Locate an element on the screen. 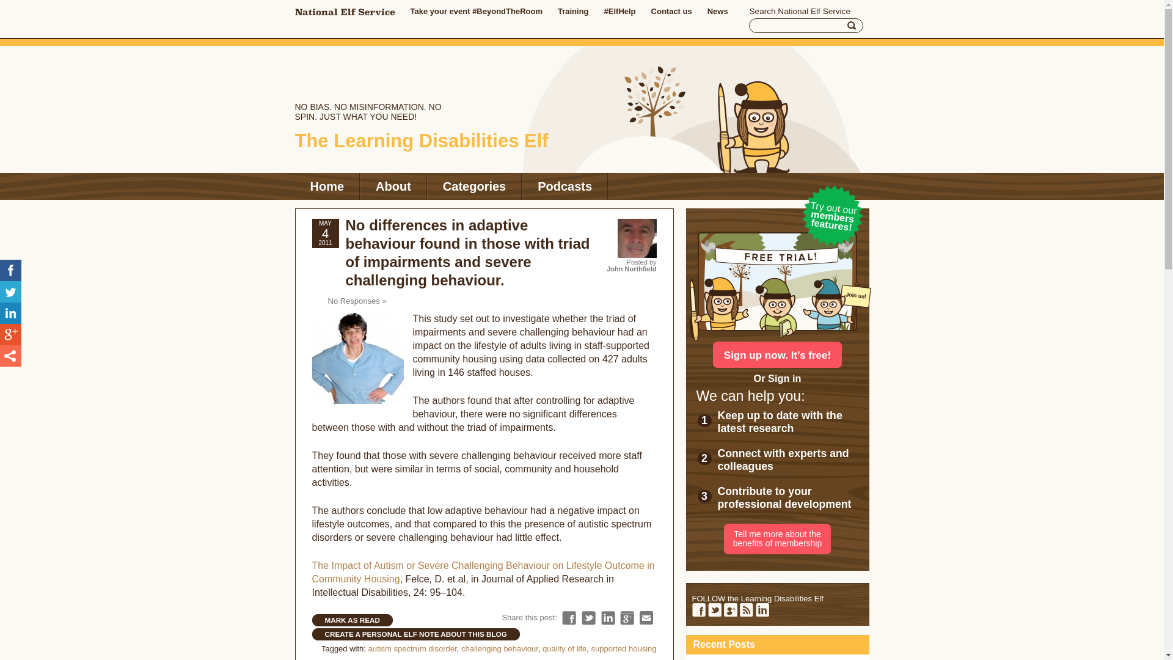  Follow us on Twitter is located at coordinates (714, 610).